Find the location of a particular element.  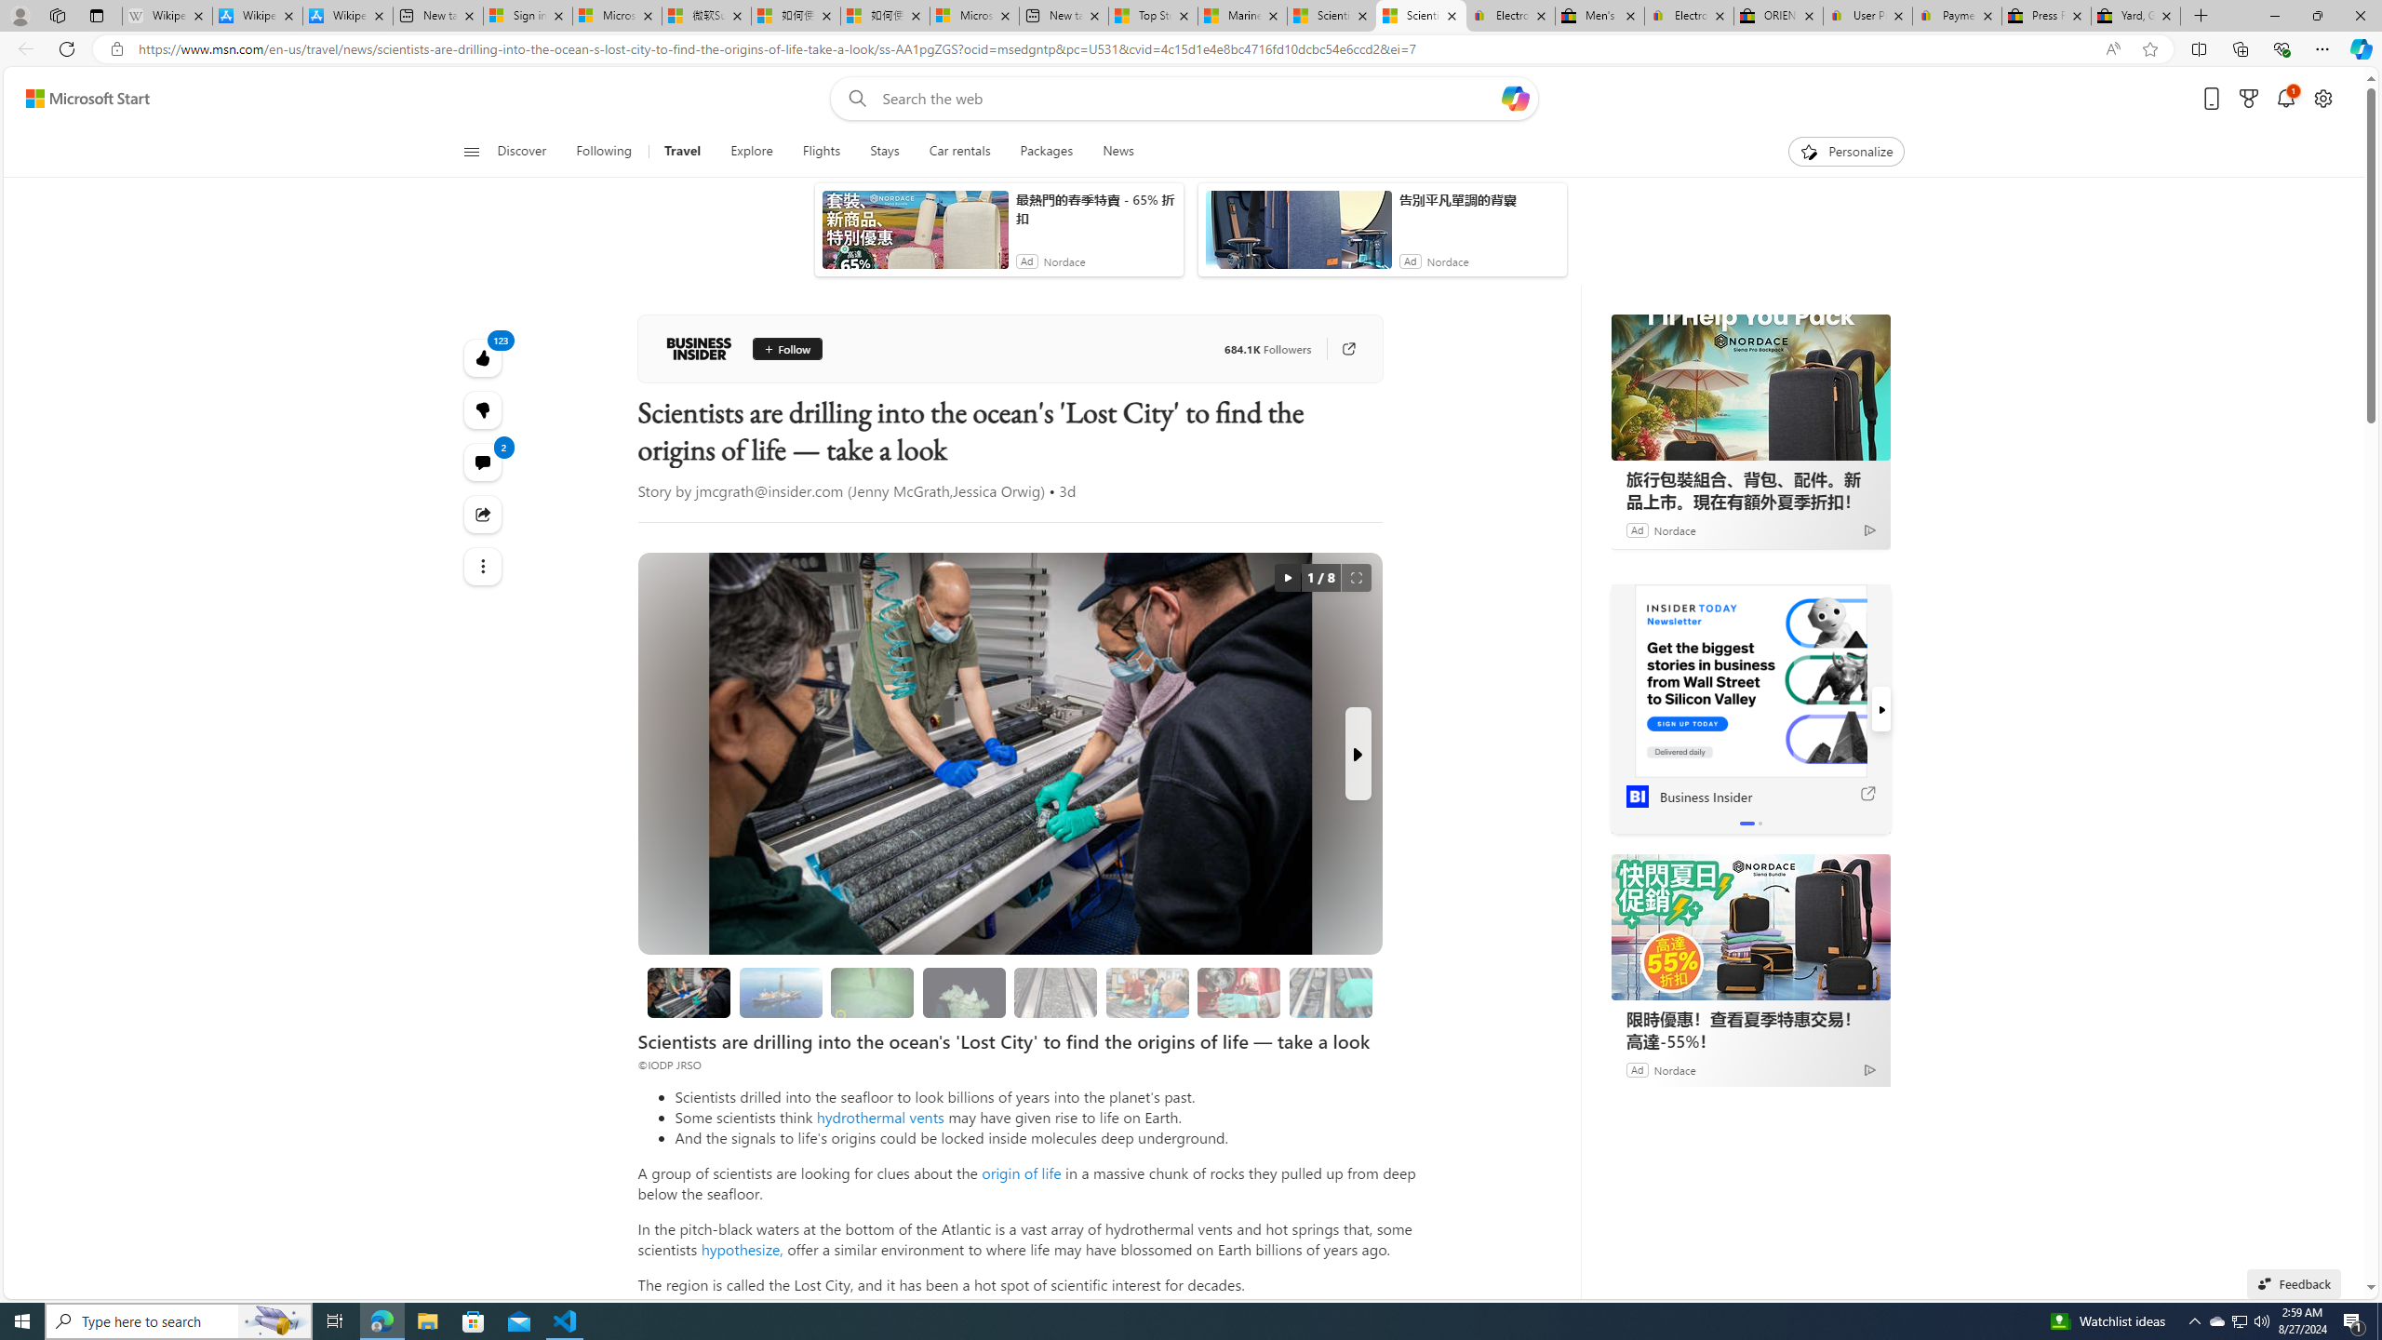

Stays is located at coordinates (884, 152).